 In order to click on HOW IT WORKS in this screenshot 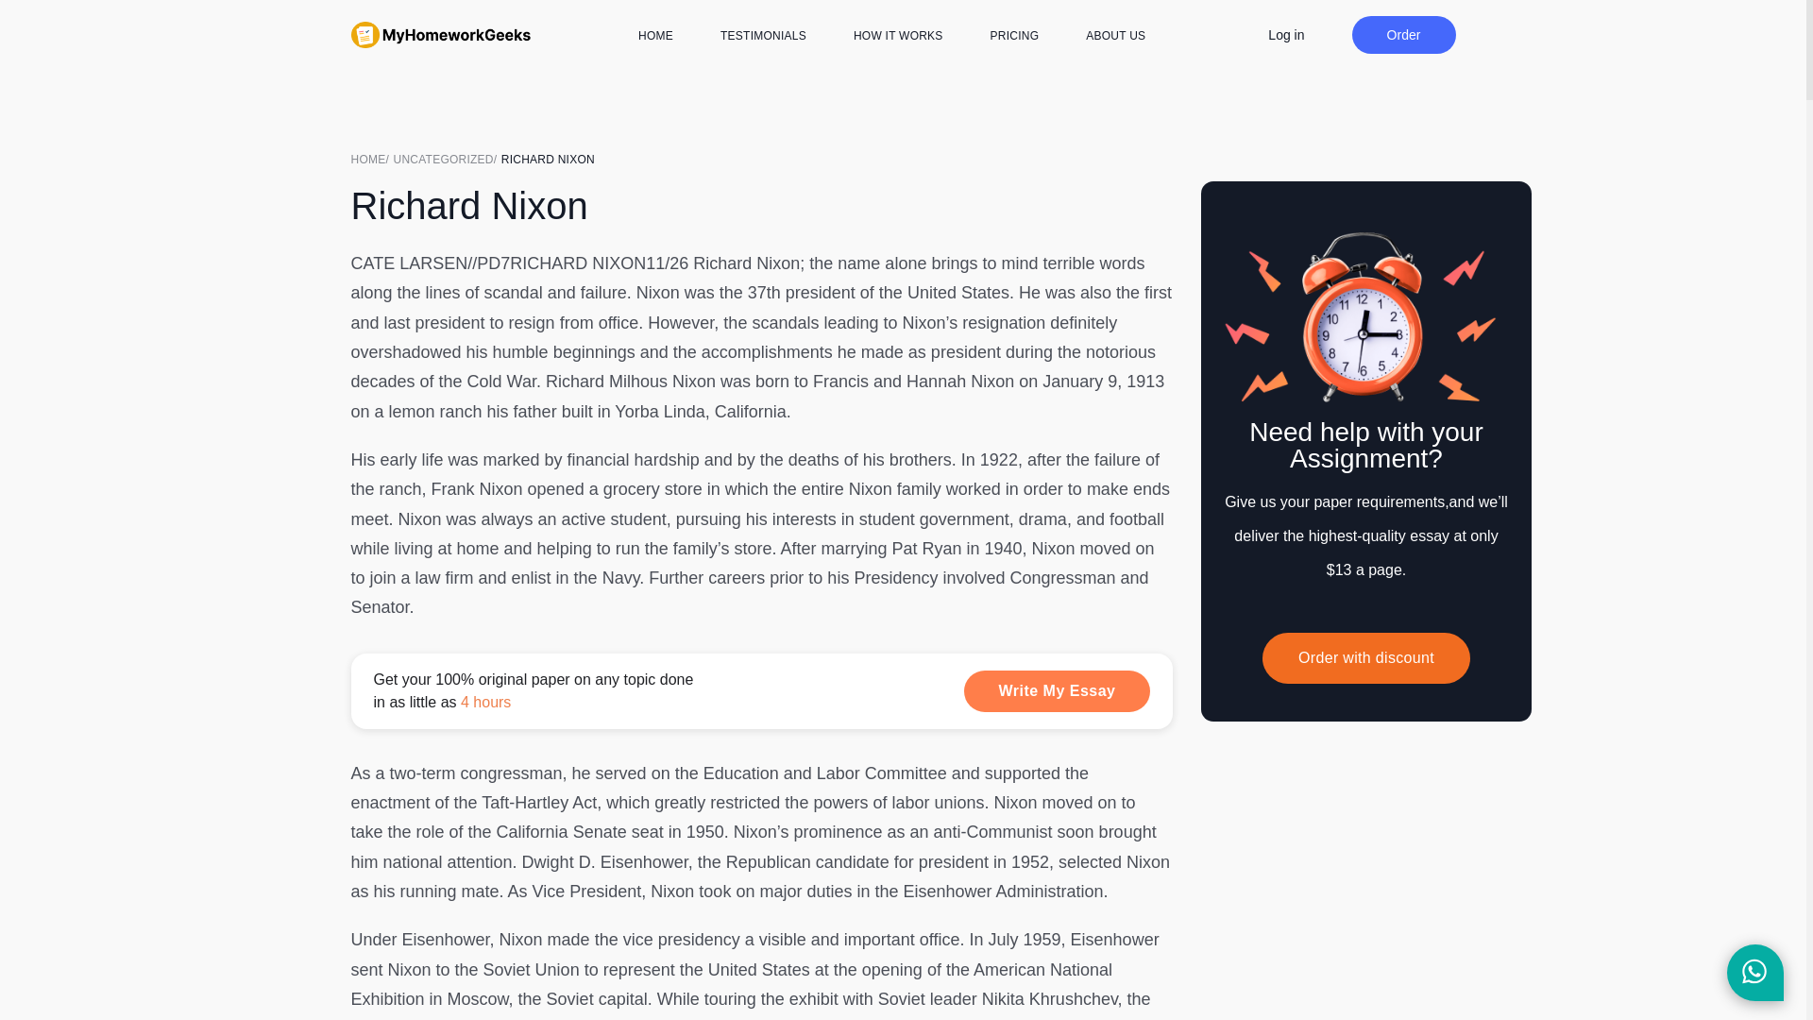, I will do `click(898, 36)`.